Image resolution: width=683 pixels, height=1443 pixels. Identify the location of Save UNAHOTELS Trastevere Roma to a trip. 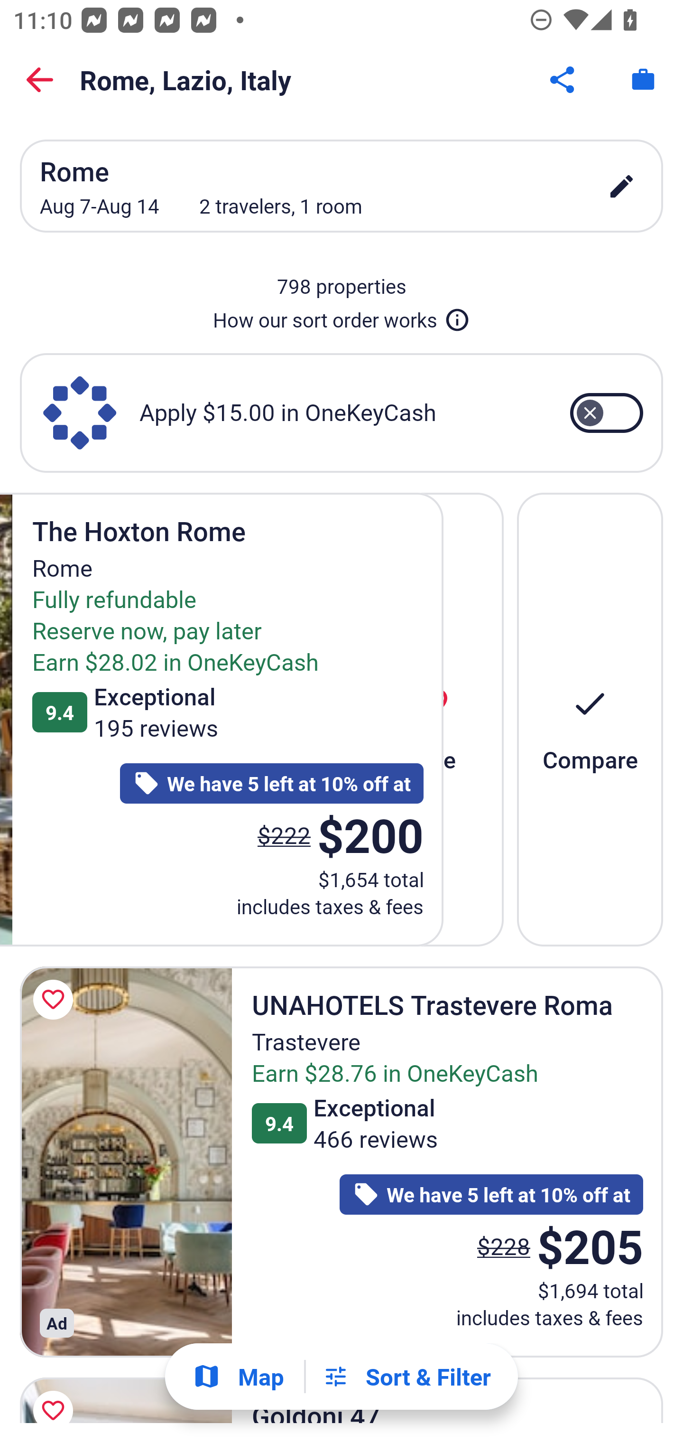
(56, 999).